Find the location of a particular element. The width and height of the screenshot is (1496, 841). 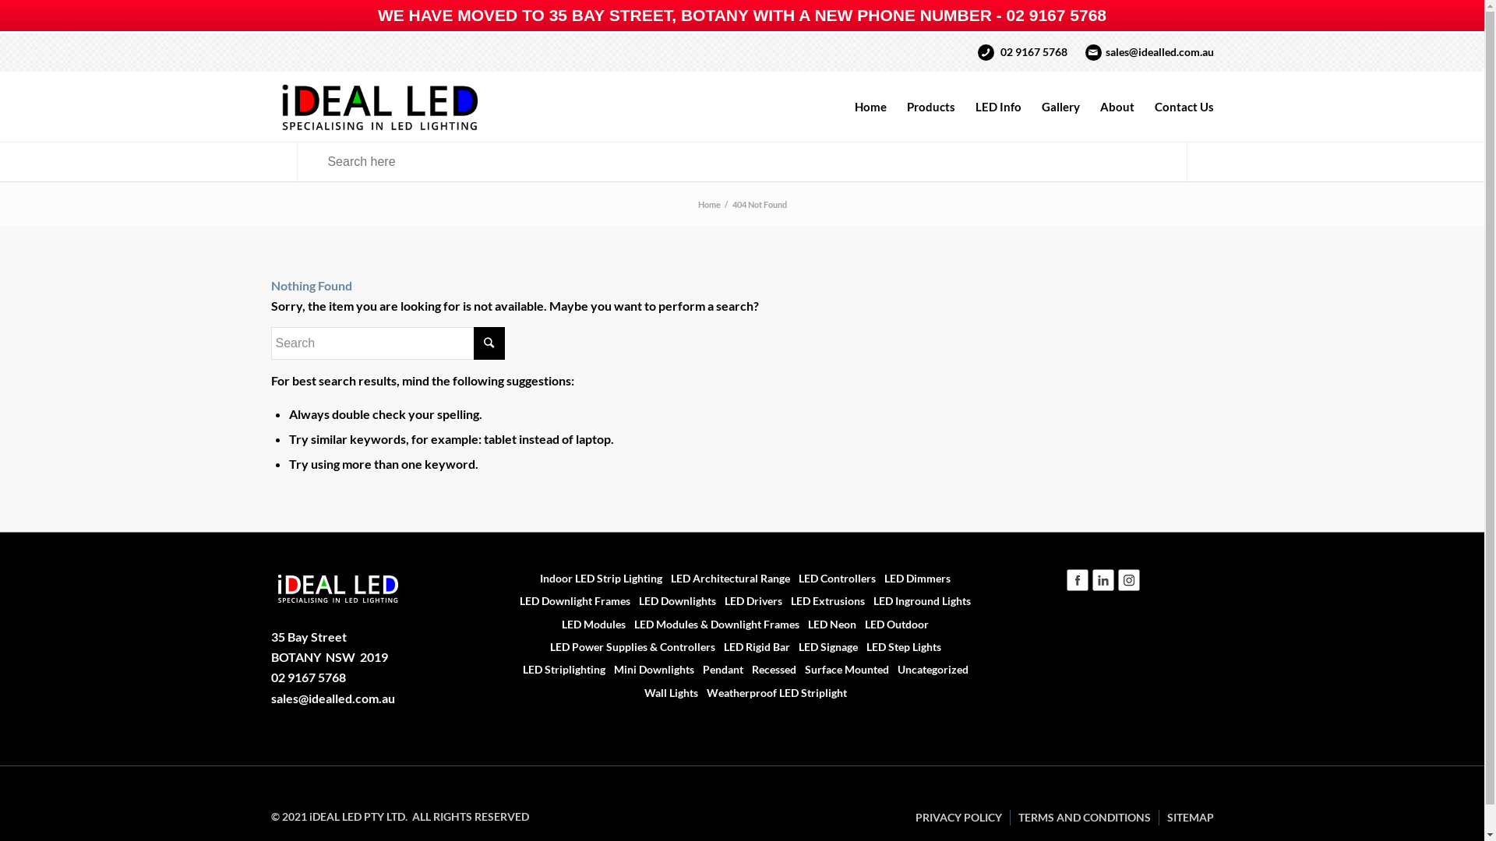

02 9167 5768 is located at coordinates (309, 677).